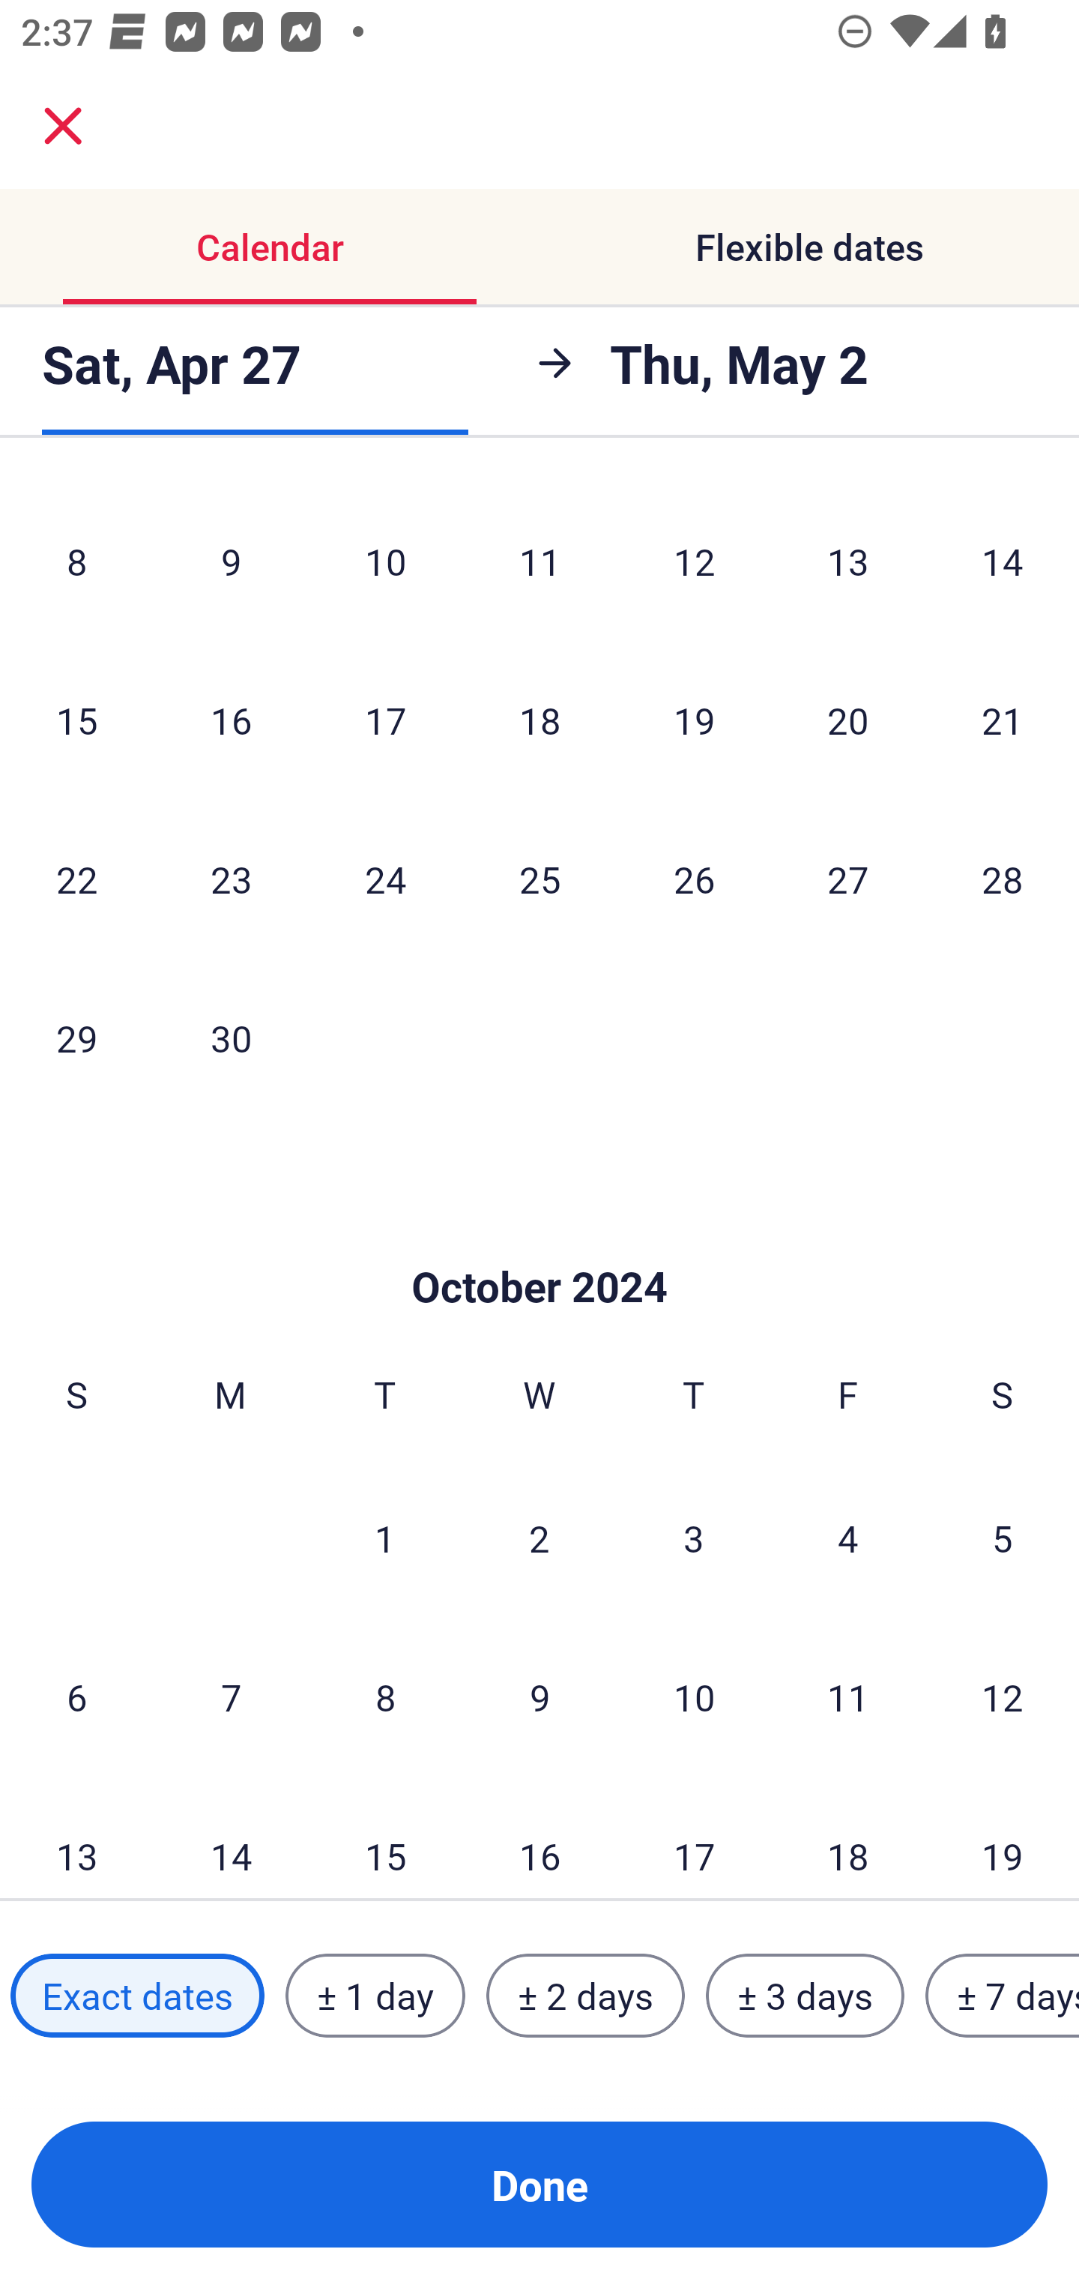 The width and height of the screenshot is (1079, 2279). What do you see at coordinates (231, 1038) in the screenshot?
I see `30 Monday, September 30, 2024` at bounding box center [231, 1038].